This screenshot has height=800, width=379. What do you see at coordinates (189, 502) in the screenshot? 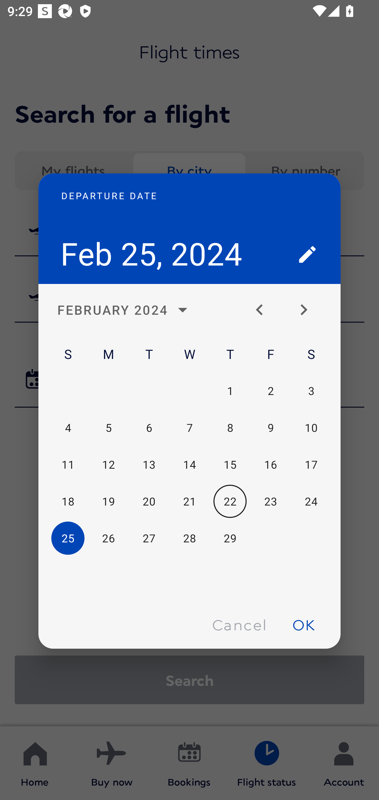
I see `21 Wed, Feb 21` at bounding box center [189, 502].